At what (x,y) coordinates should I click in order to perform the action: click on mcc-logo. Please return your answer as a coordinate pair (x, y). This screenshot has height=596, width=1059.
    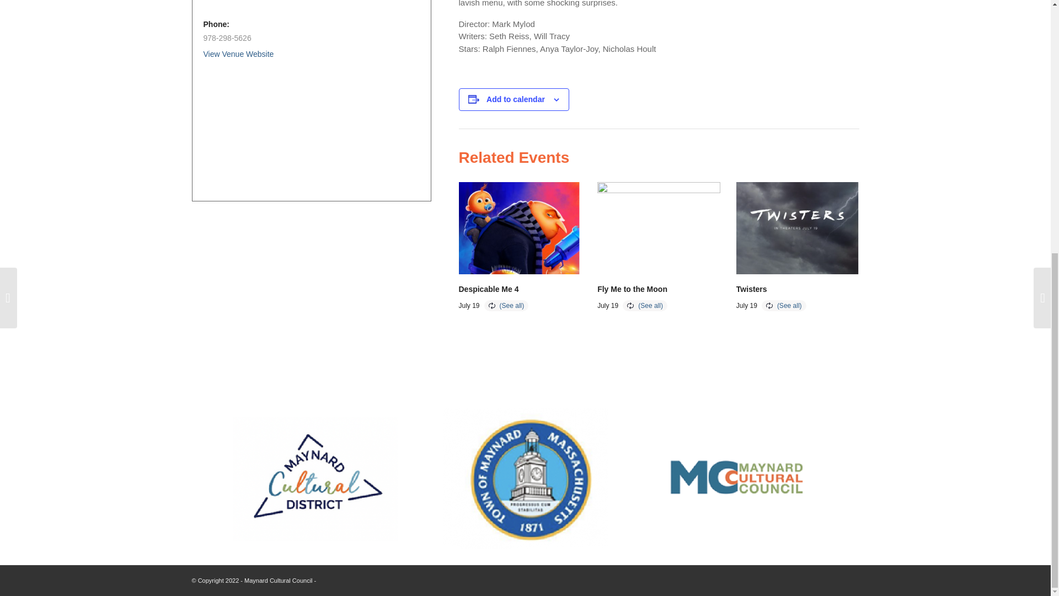
    Looking at the image, I should click on (736, 479).